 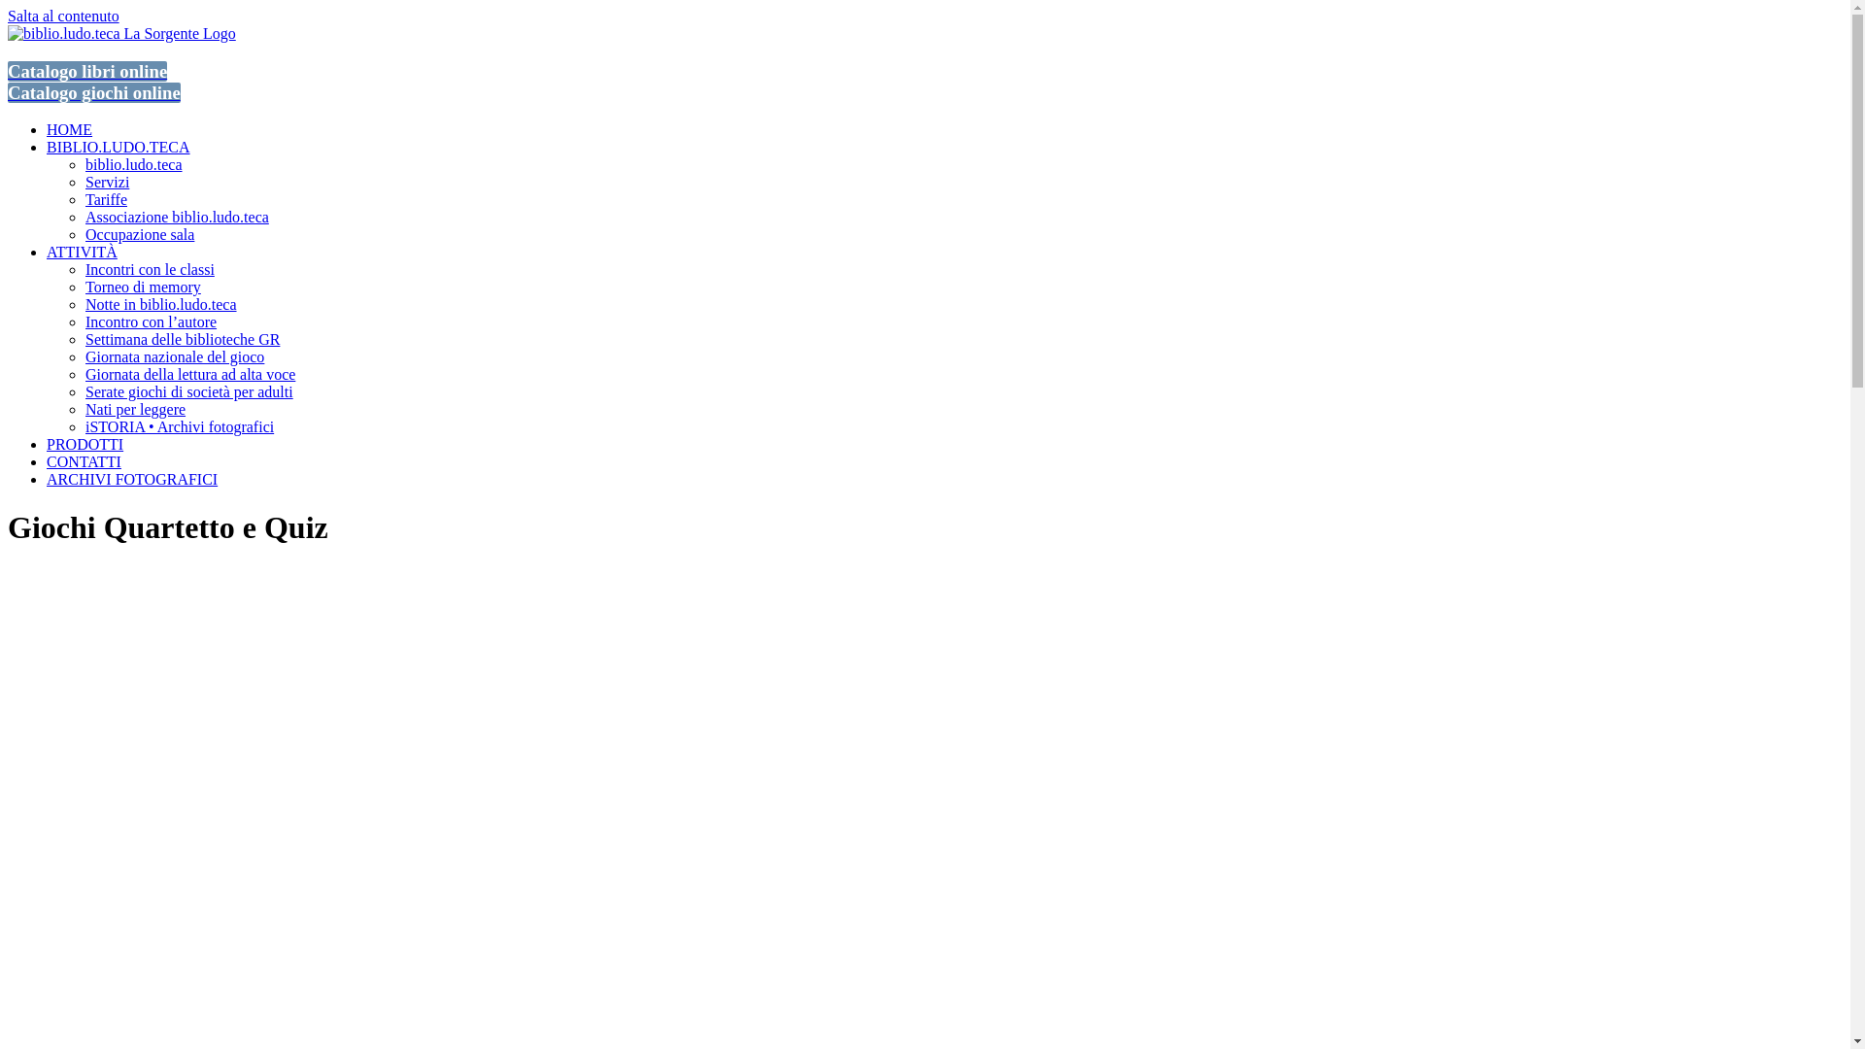 I want to click on Torneo di memory, so click(x=144, y=288).